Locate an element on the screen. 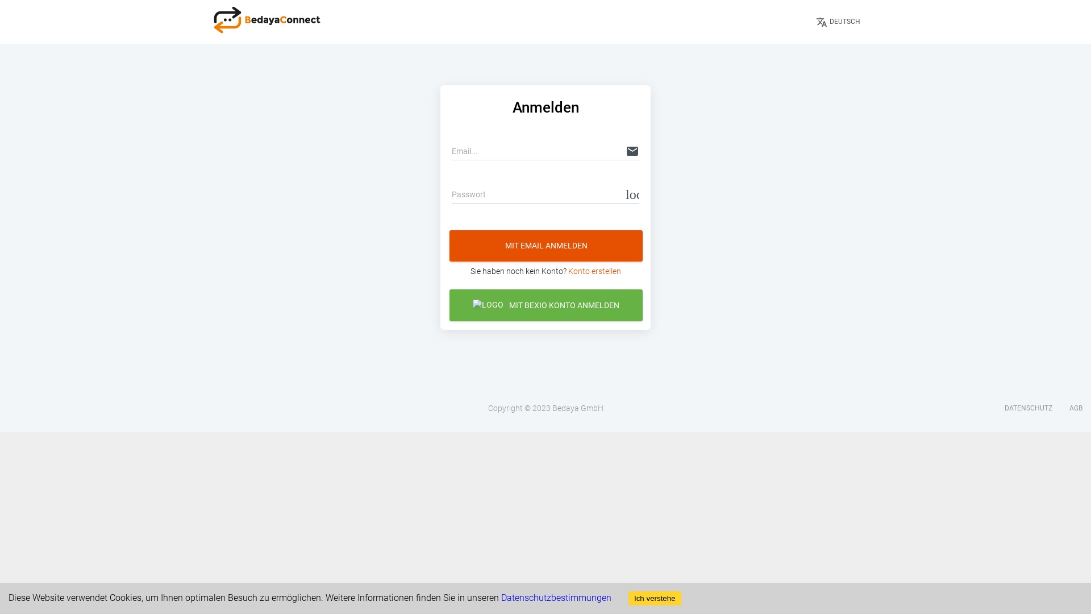 The height and width of the screenshot is (614, 1091). MIT BEXIO KONTO ANMELDEN is located at coordinates (546, 305).